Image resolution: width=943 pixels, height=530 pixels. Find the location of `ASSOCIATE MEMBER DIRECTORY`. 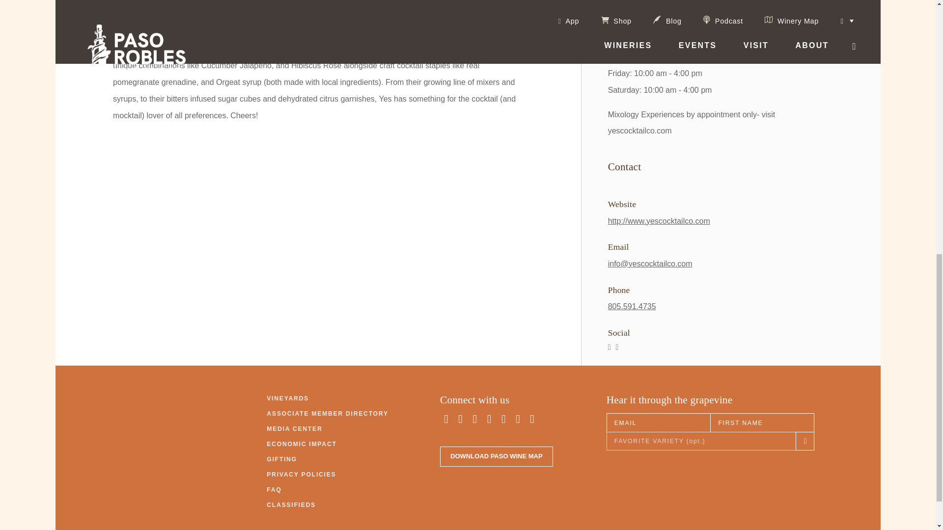

ASSOCIATE MEMBER DIRECTORY is located at coordinates (328, 414).